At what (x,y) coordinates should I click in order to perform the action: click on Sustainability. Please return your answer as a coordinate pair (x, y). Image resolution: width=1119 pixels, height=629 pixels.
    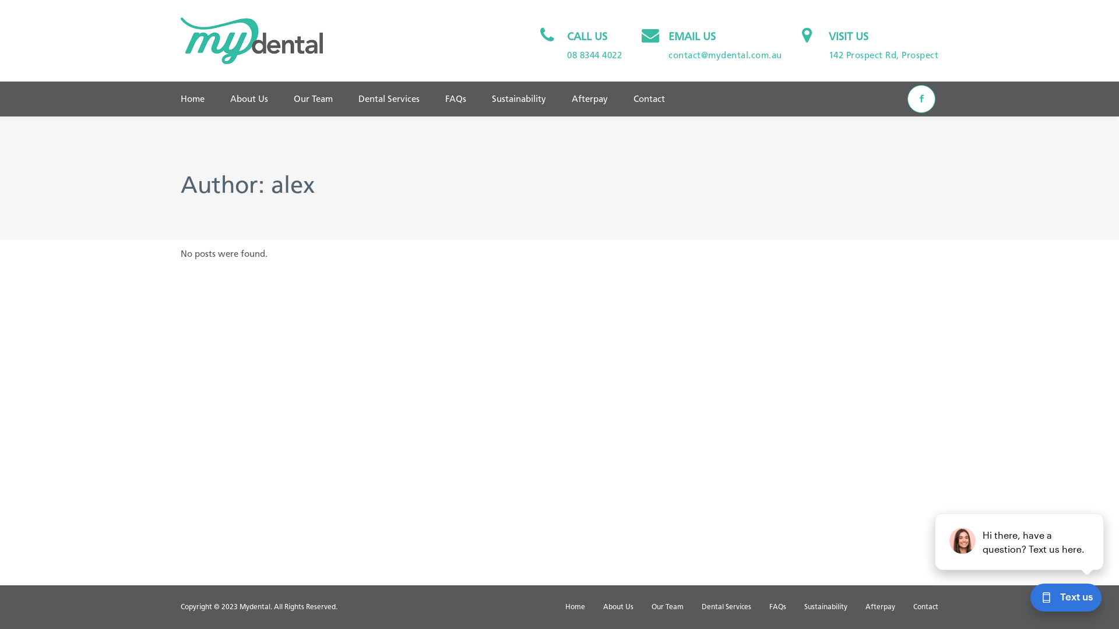
    Looking at the image, I should click on (826, 607).